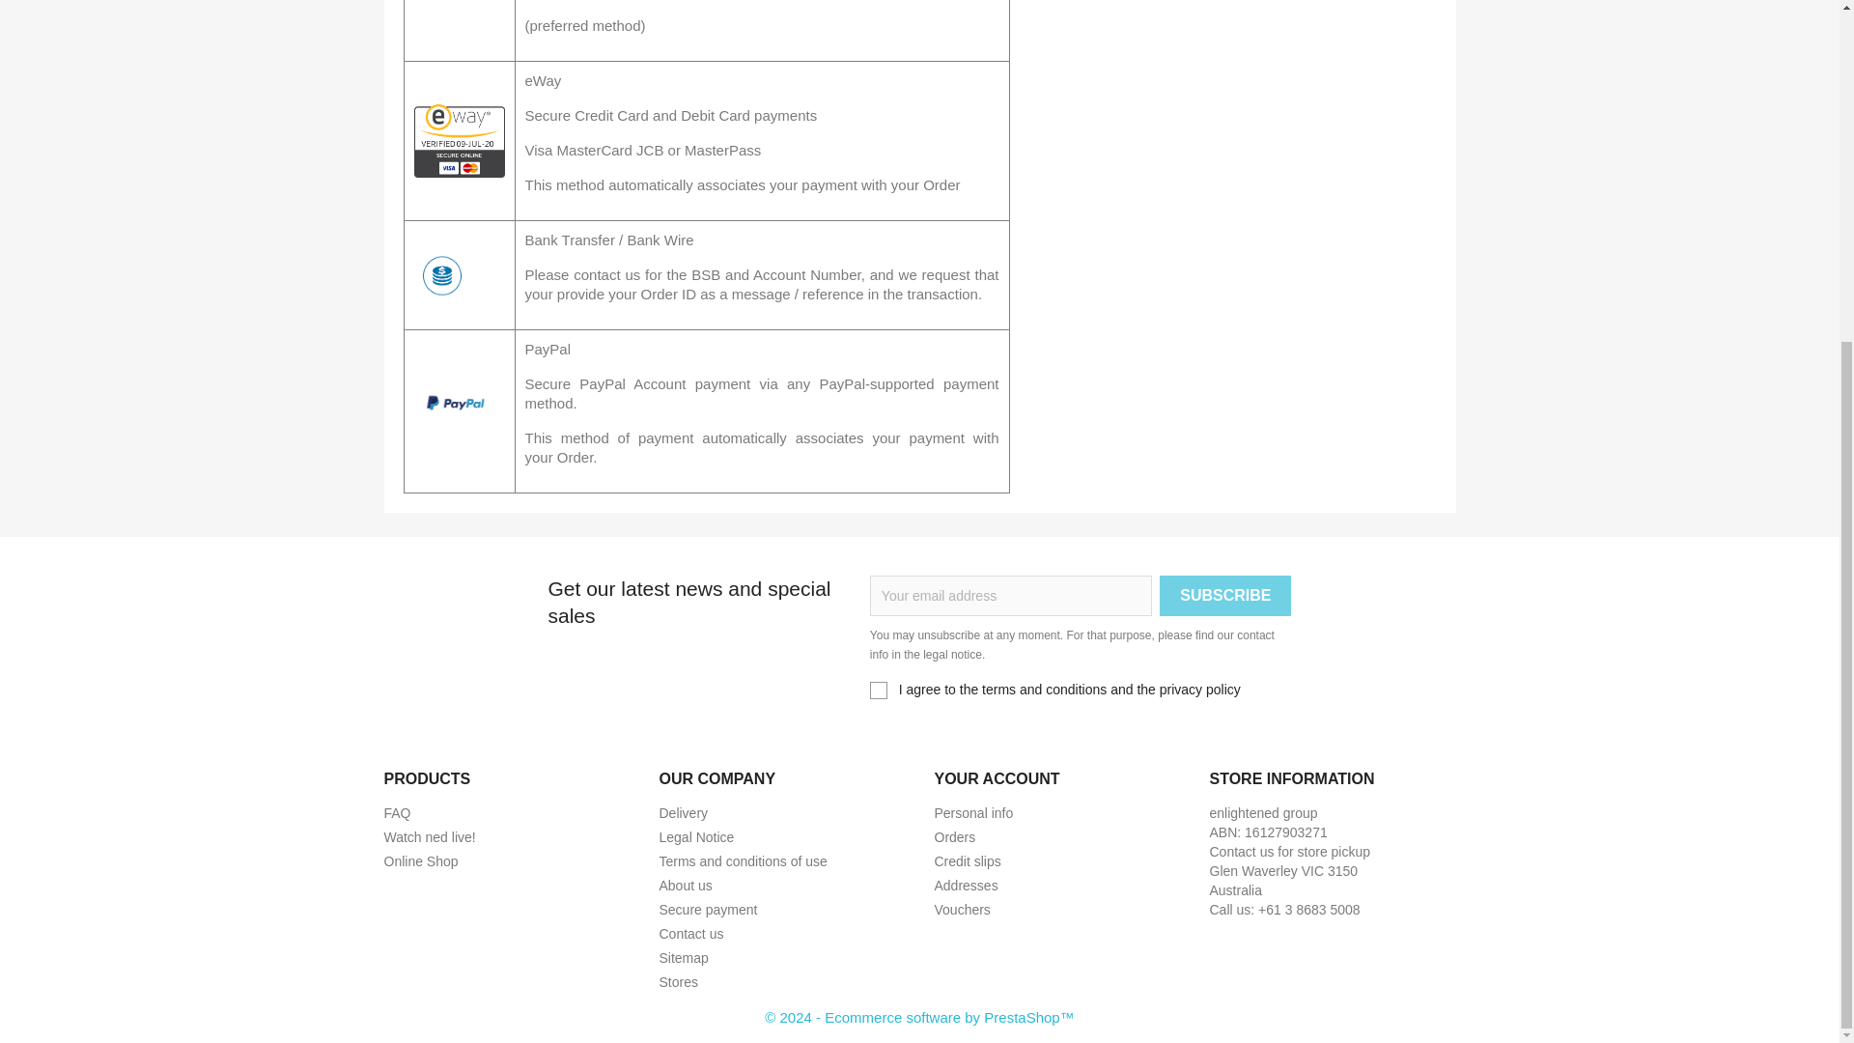 The height and width of the screenshot is (1043, 1854). I want to click on FAQ, so click(398, 811).